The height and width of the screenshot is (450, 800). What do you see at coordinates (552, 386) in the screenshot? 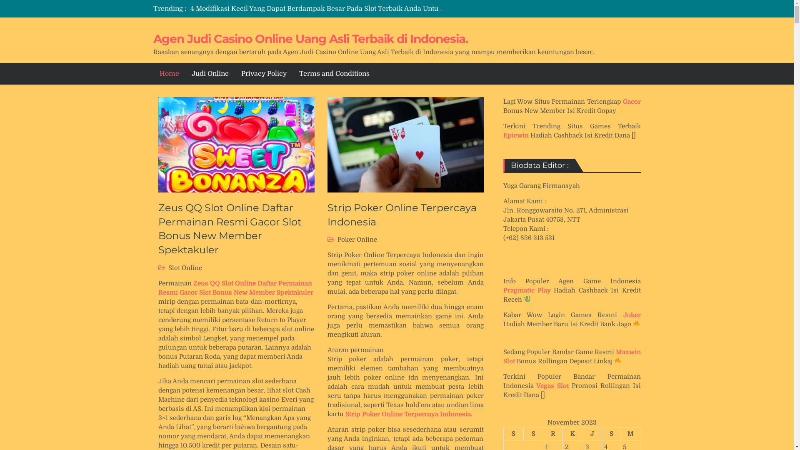
I see `Vegas Slot` at bounding box center [552, 386].